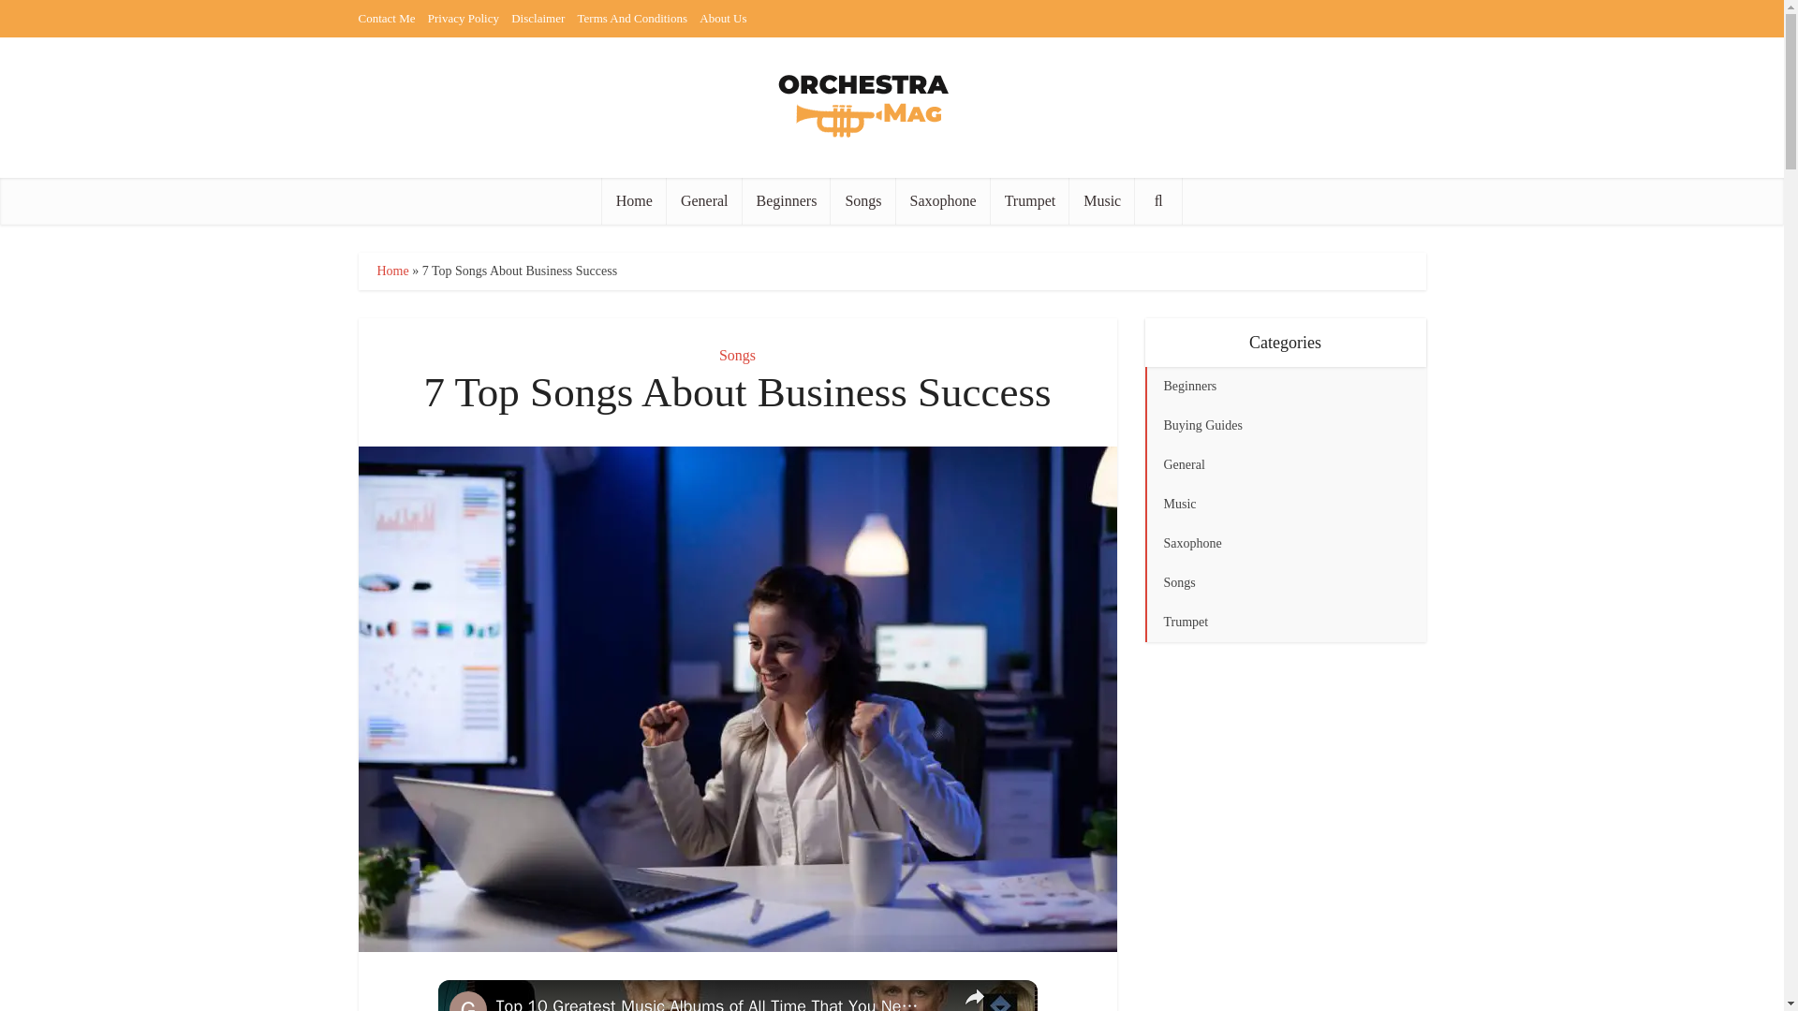 The image size is (1798, 1011). Describe the element at coordinates (942, 200) in the screenshot. I see `Saxophone` at that location.